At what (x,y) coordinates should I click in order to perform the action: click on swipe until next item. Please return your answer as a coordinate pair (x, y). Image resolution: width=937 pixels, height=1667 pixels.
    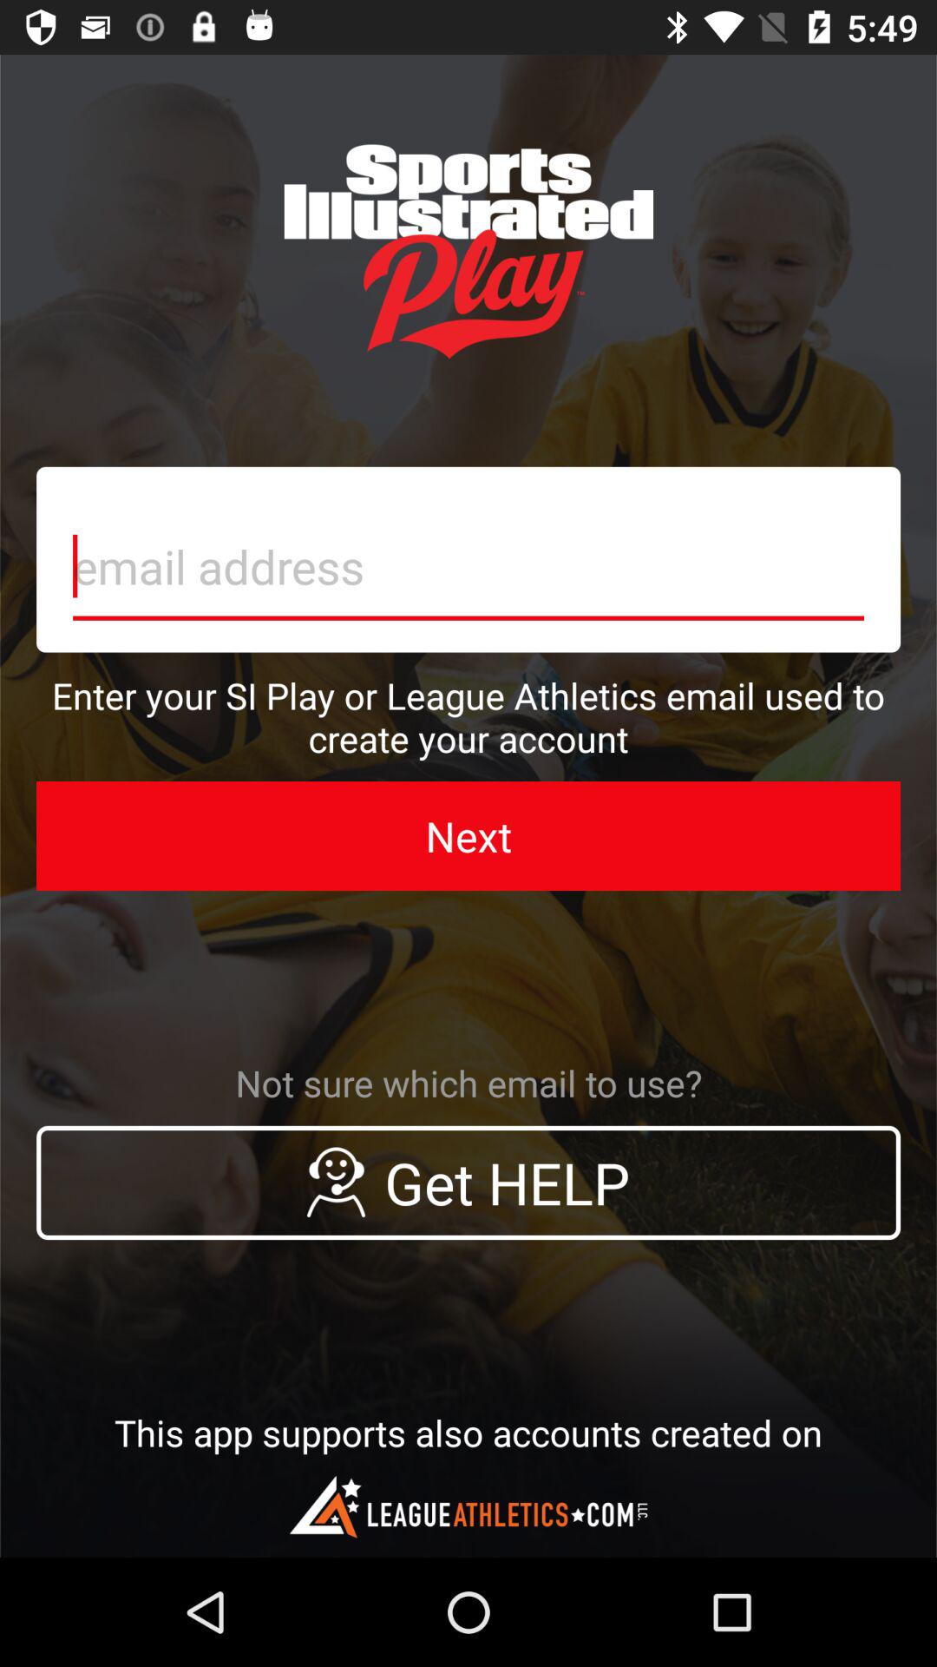
    Looking at the image, I should click on (468, 836).